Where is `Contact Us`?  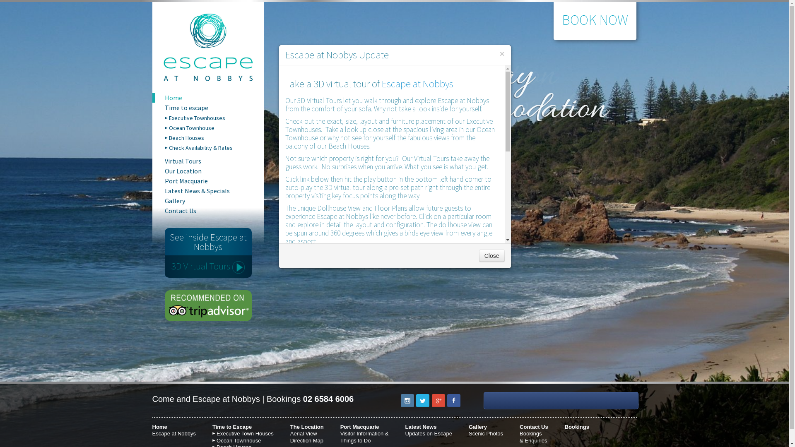 Contact Us is located at coordinates (534, 427).